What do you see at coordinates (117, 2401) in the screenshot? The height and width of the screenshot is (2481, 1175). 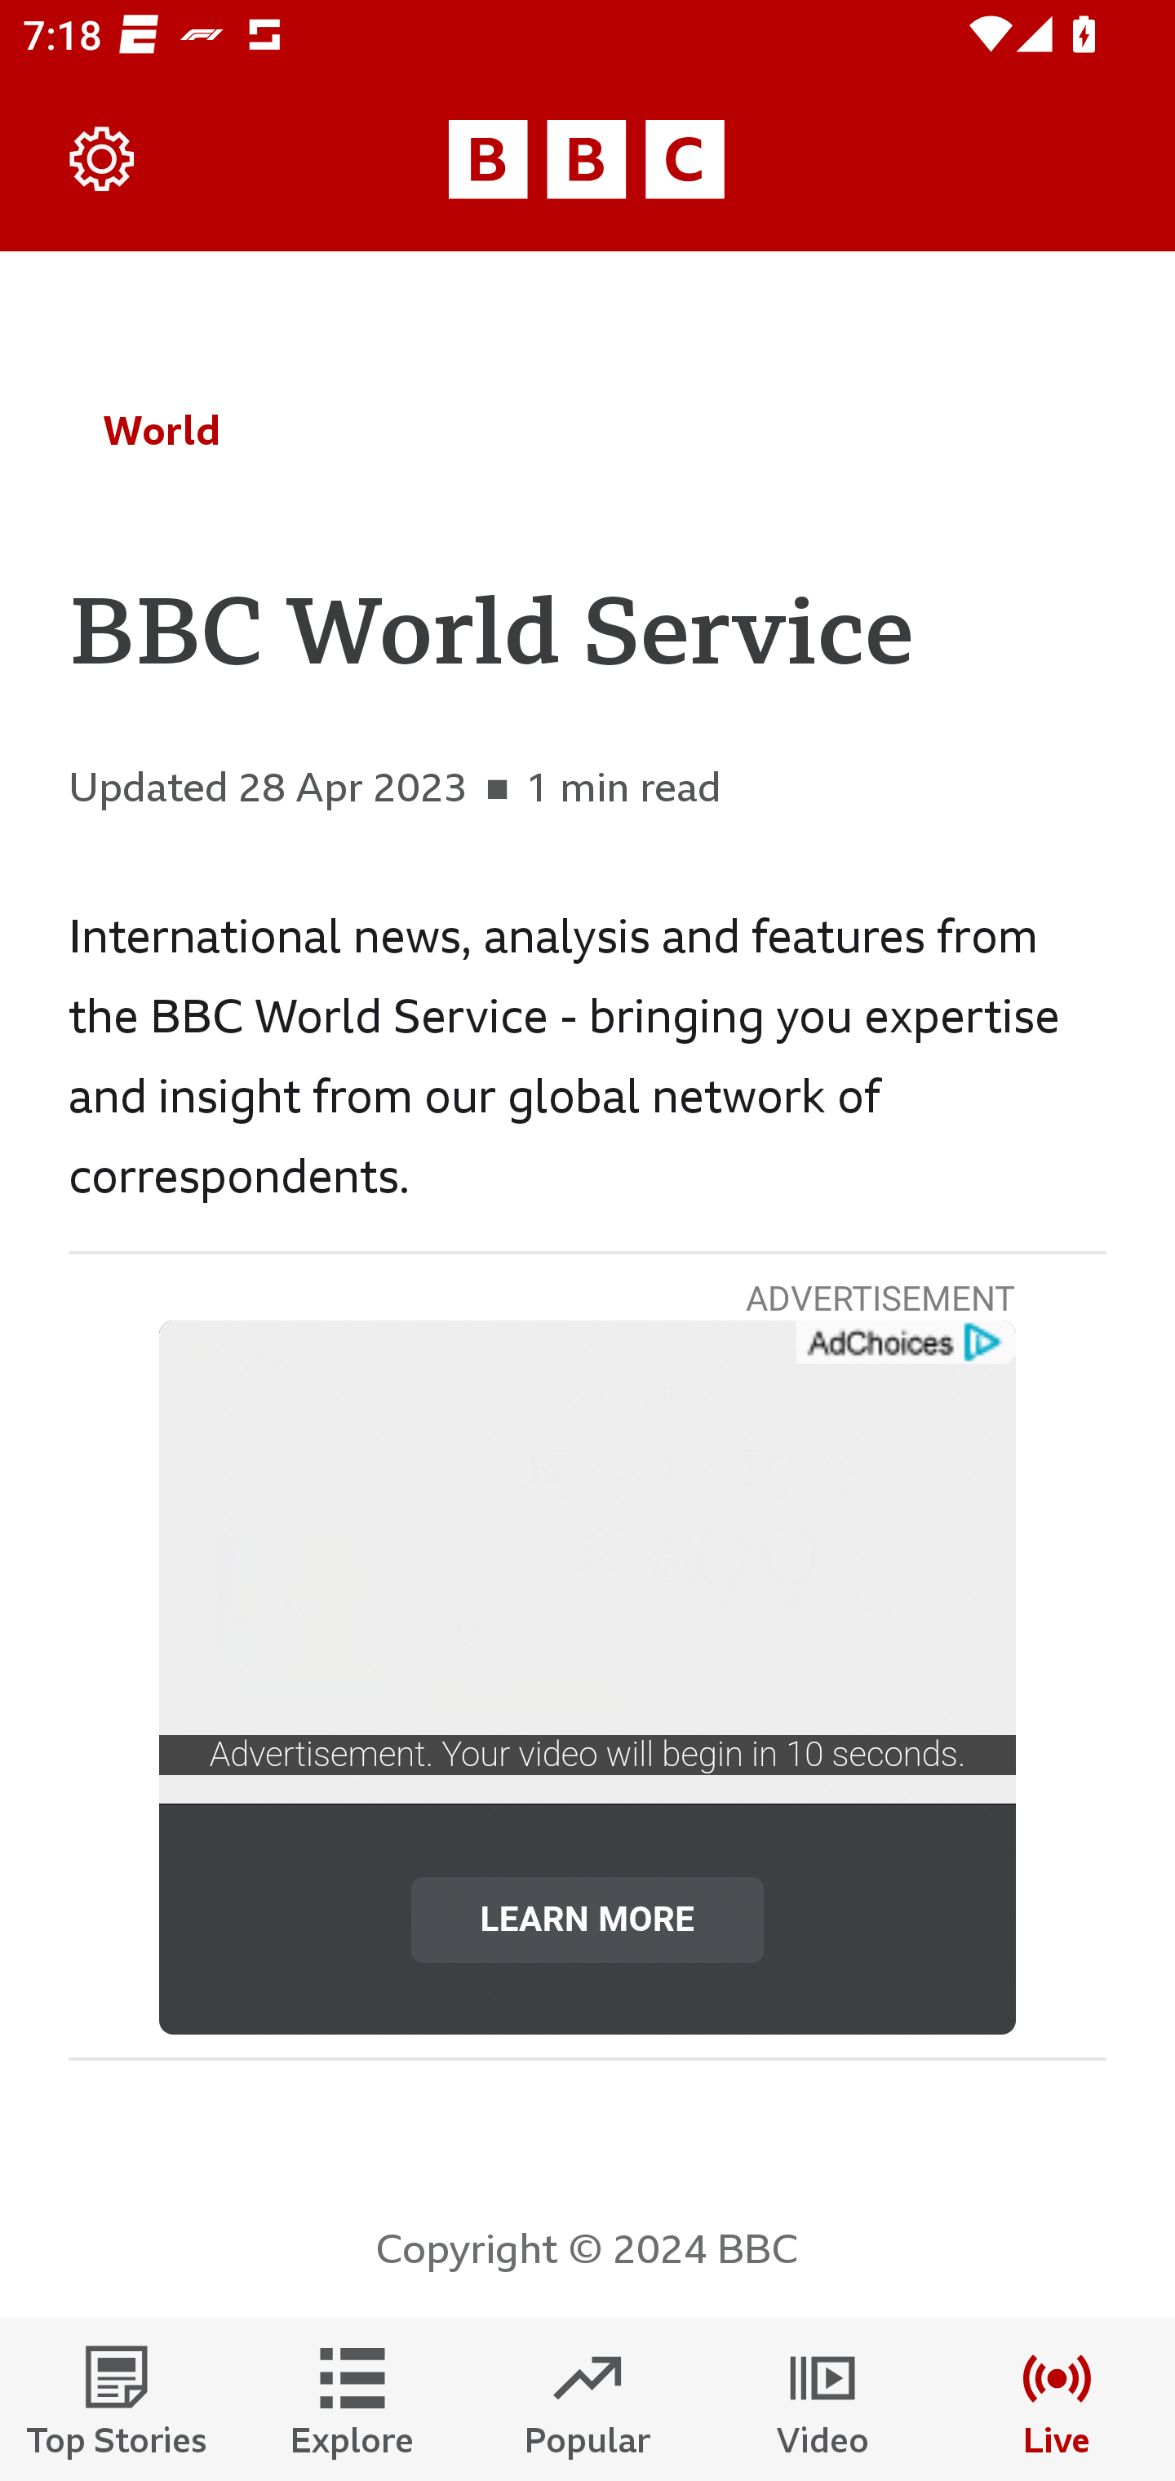 I see `Top Stories` at bounding box center [117, 2401].